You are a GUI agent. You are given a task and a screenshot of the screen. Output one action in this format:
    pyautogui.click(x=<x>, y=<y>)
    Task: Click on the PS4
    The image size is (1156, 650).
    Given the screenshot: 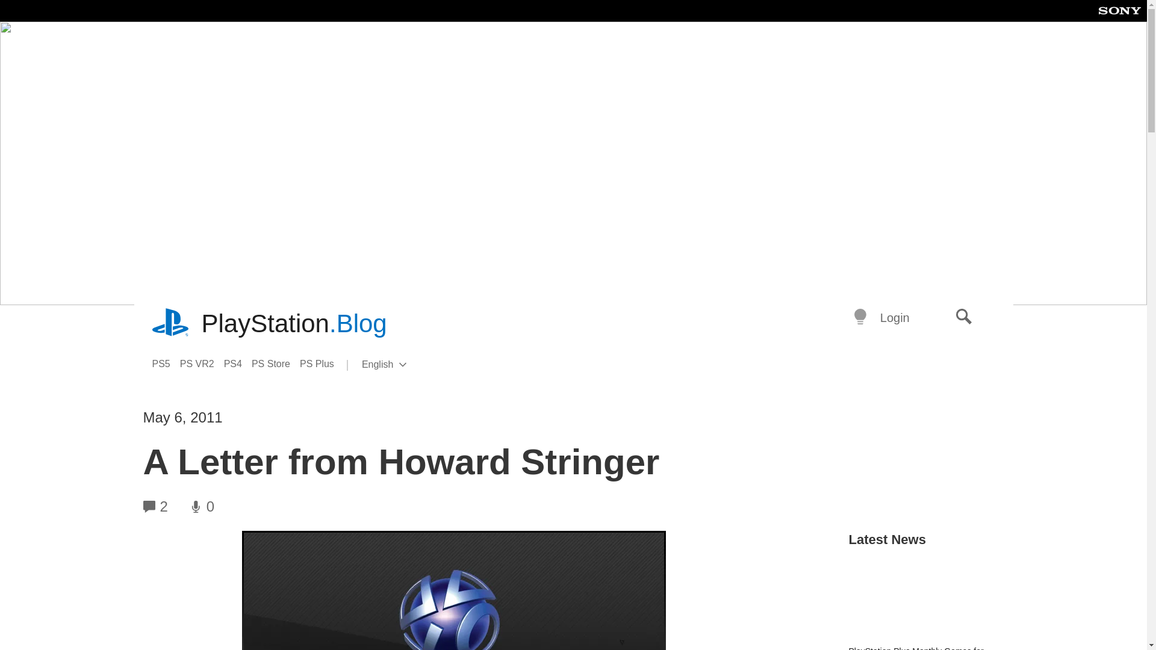 What is the action you would take?
    pyautogui.click(x=238, y=364)
    